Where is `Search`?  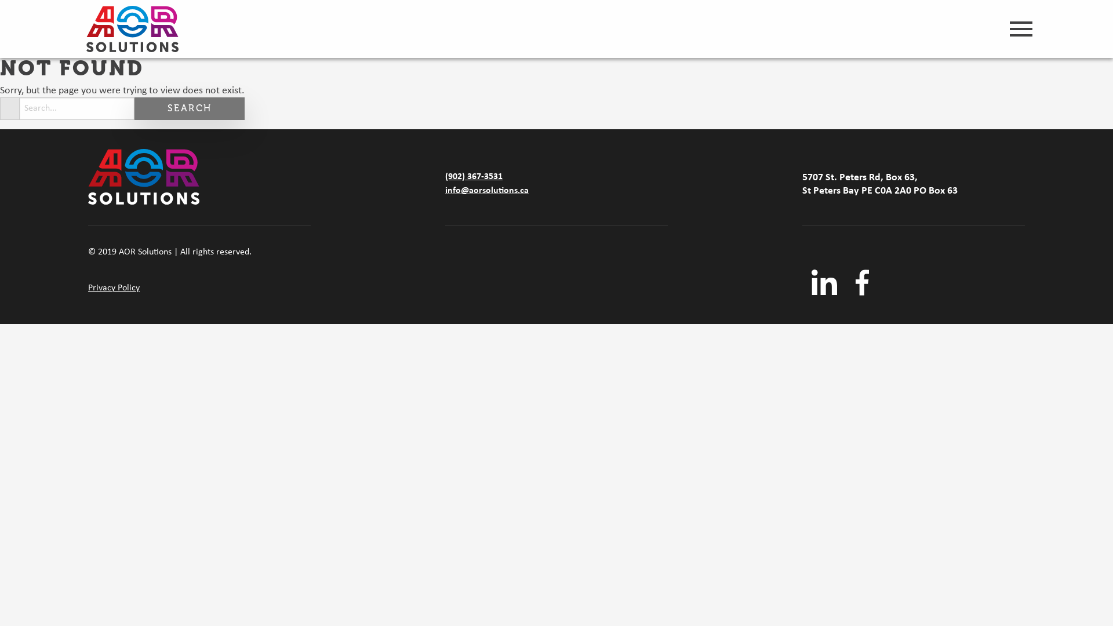 Search is located at coordinates (190, 109).